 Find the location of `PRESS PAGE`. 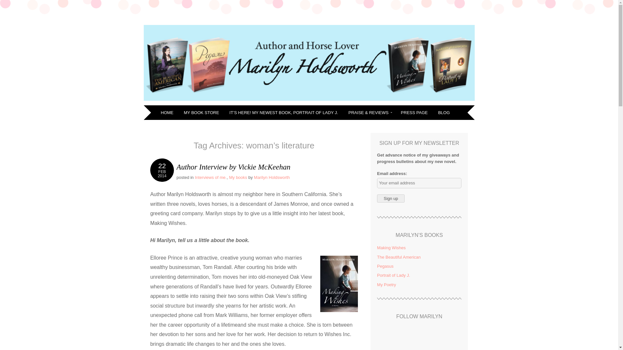

PRESS PAGE is located at coordinates (415, 113).